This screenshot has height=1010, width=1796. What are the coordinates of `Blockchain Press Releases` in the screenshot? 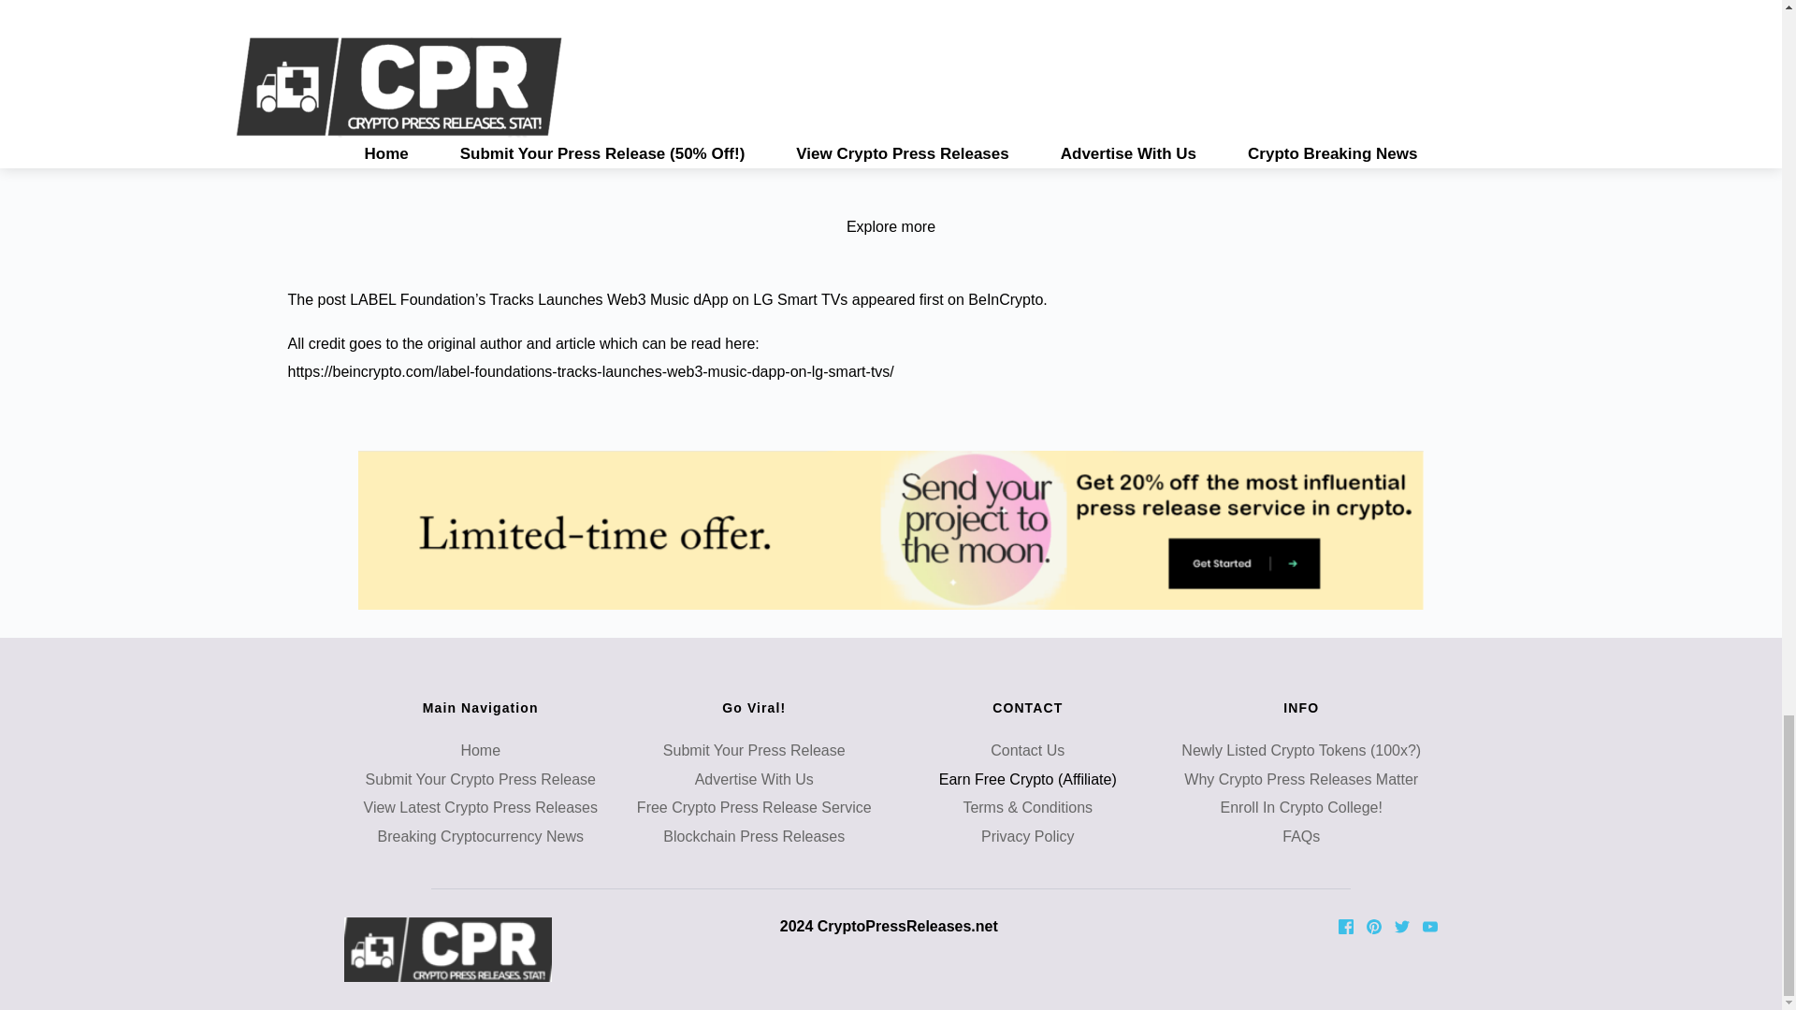 It's located at (753, 836).